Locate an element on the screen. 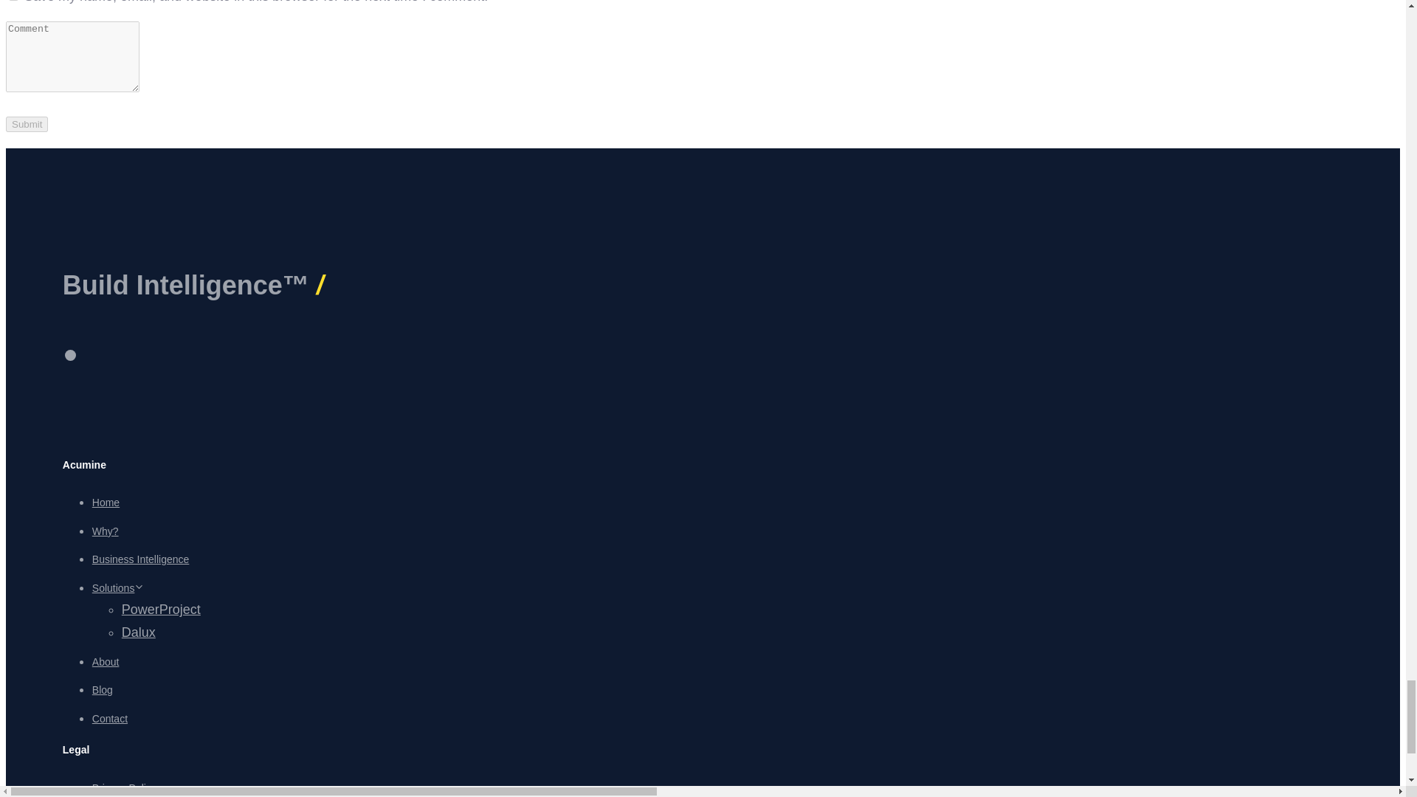 The image size is (1417, 797). Submit is located at coordinates (27, 124).